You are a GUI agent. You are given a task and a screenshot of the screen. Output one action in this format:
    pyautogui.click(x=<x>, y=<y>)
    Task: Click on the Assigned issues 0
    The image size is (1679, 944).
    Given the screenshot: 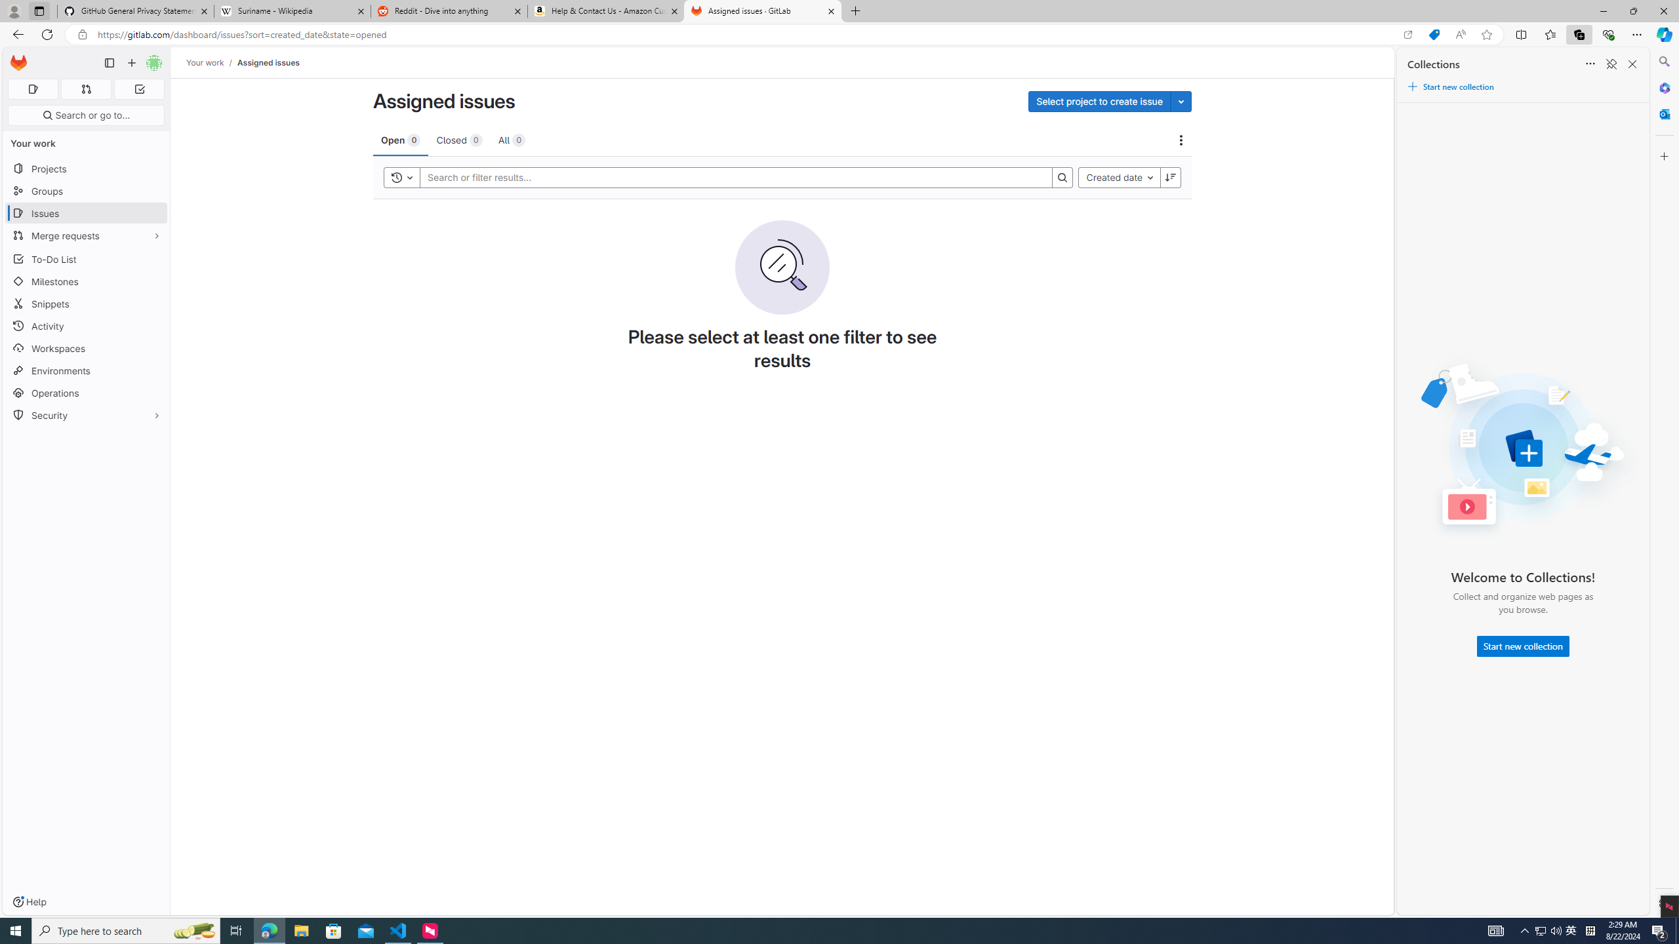 What is the action you would take?
    pyautogui.click(x=33, y=89)
    